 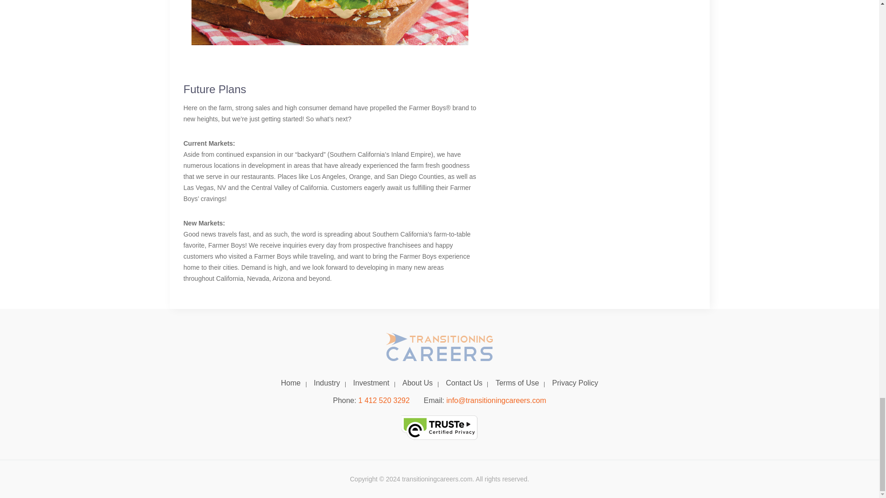 What do you see at coordinates (517, 383) in the screenshot?
I see `Terms of Use` at bounding box center [517, 383].